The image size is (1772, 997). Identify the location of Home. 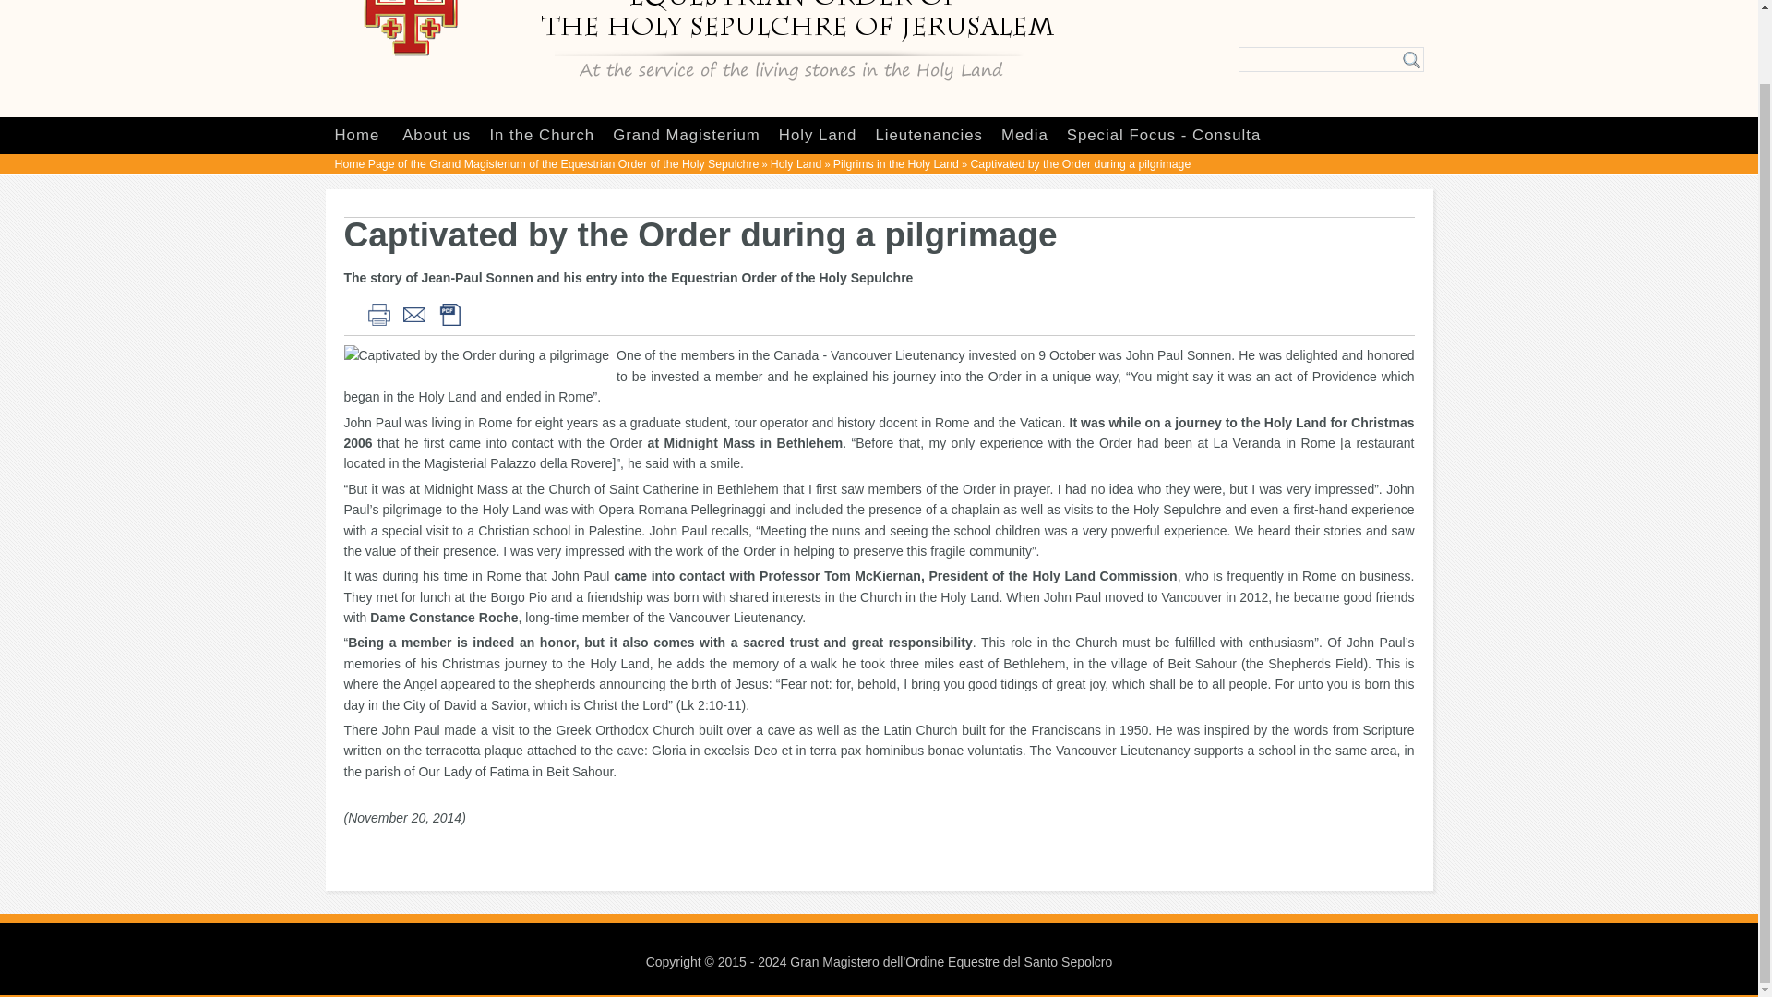
(356, 135).